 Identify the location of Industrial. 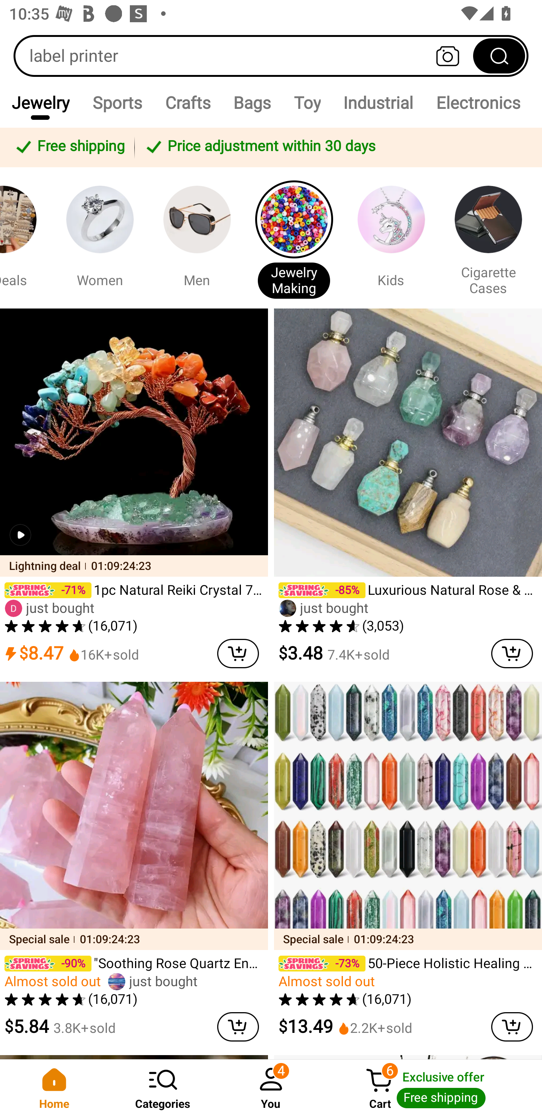
(378, 102).